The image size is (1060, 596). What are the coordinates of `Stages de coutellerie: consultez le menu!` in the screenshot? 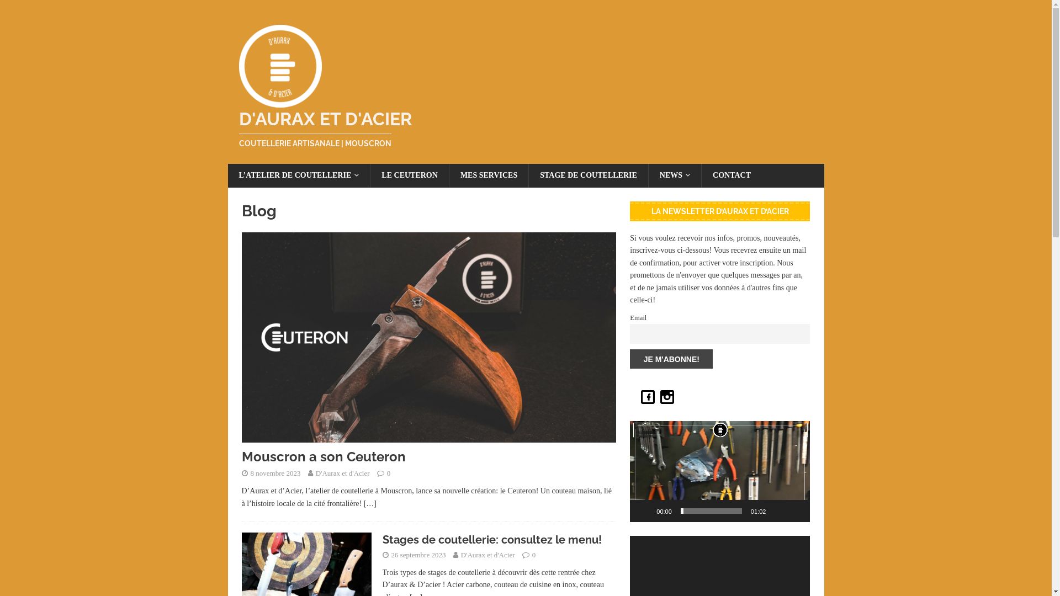 It's located at (491, 540).